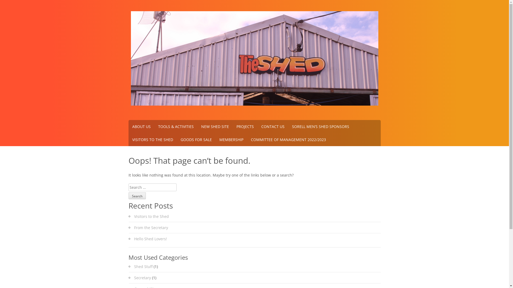 Image resolution: width=513 pixels, height=288 pixels. Describe the element at coordinates (176, 126) in the screenshot. I see `TOOLS & ACTIVITIES` at that location.